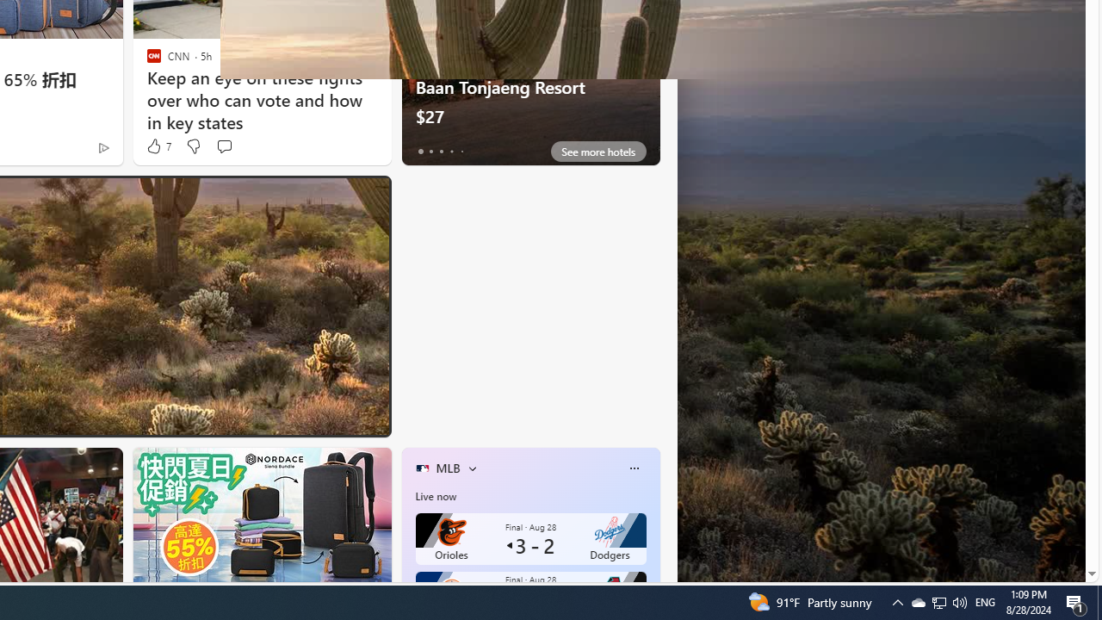 Image resolution: width=1102 pixels, height=620 pixels. Describe the element at coordinates (530, 424) in the screenshot. I see `Try Edge` at that location.